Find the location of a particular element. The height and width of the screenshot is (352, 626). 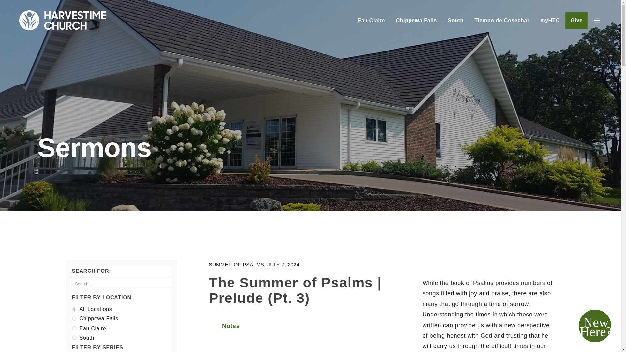

Chippewa Falls is located at coordinates (416, 20).